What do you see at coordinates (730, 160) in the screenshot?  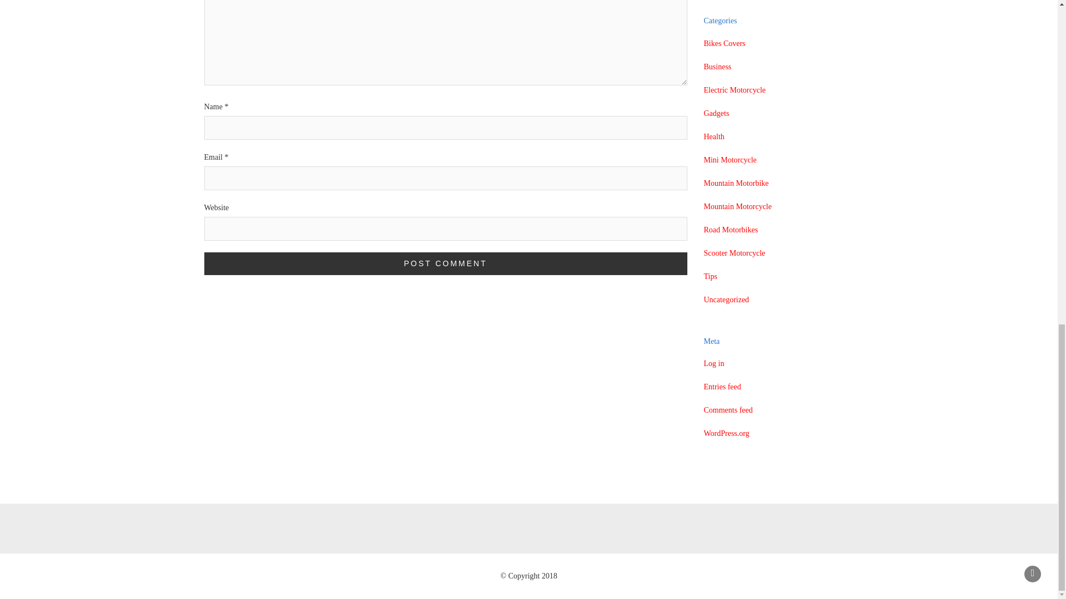 I see `Mini Motorcycle` at bounding box center [730, 160].